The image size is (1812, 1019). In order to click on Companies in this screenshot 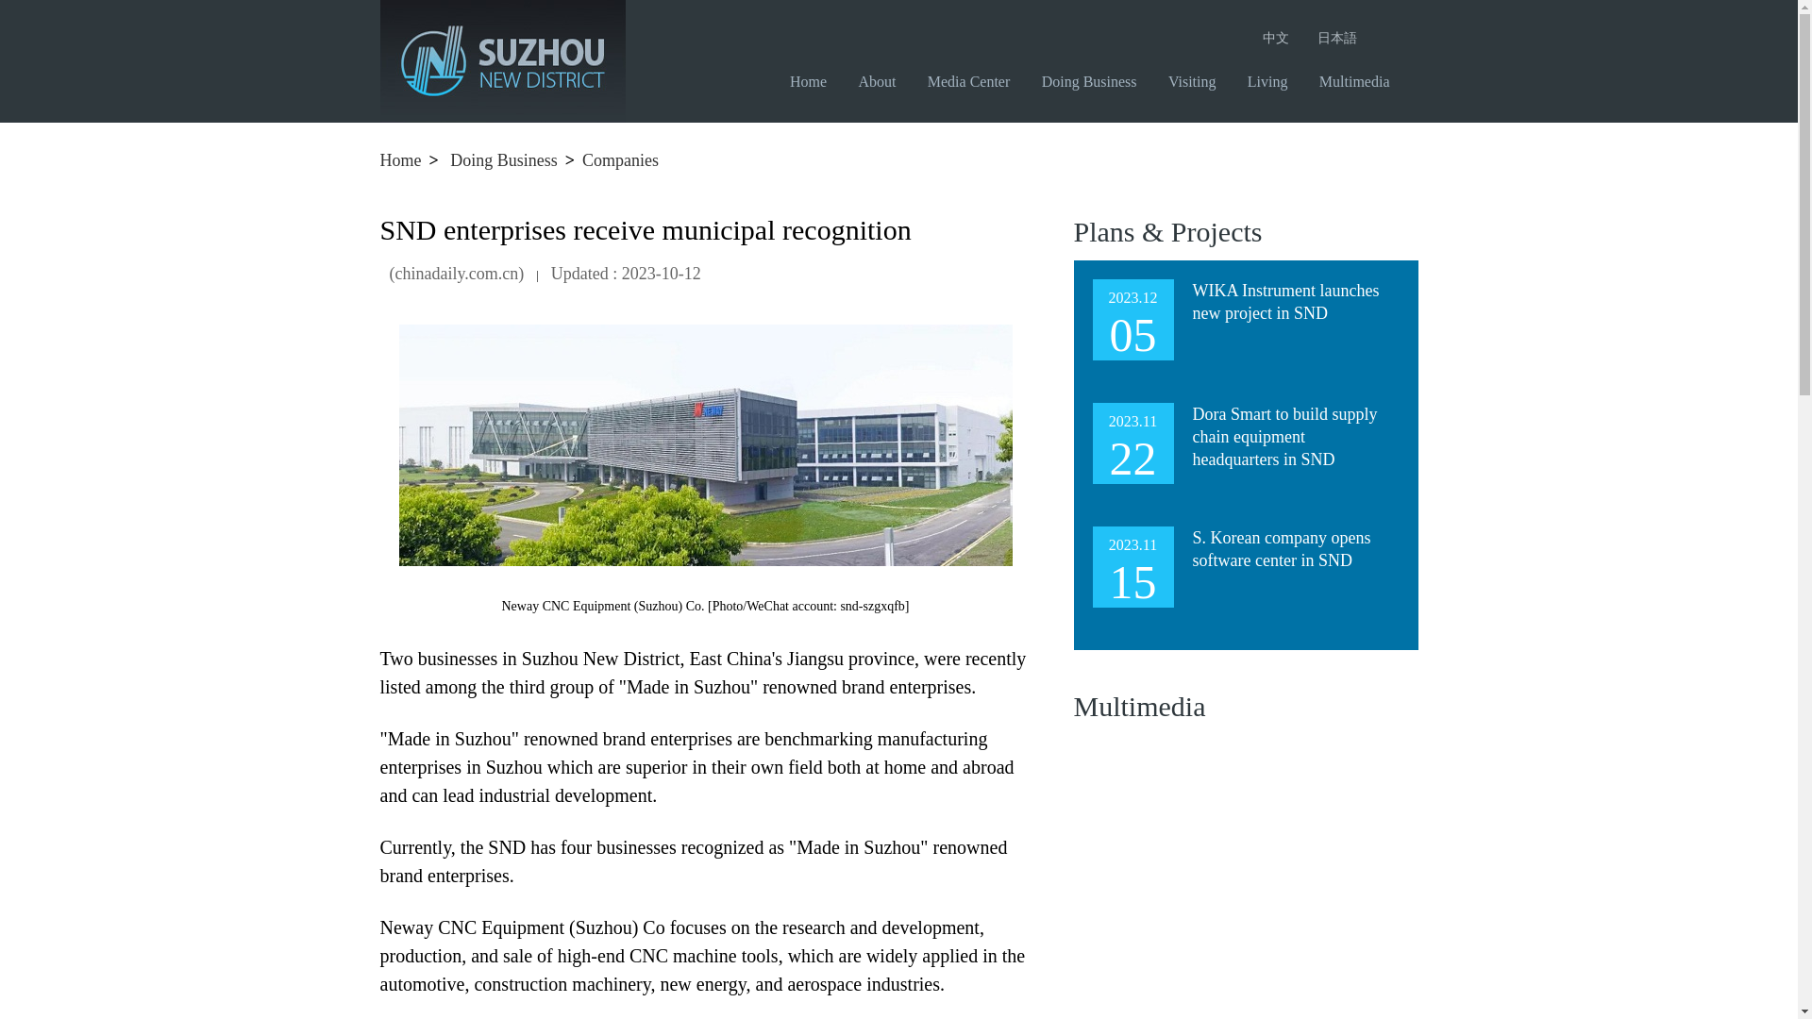, I will do `click(620, 160)`.